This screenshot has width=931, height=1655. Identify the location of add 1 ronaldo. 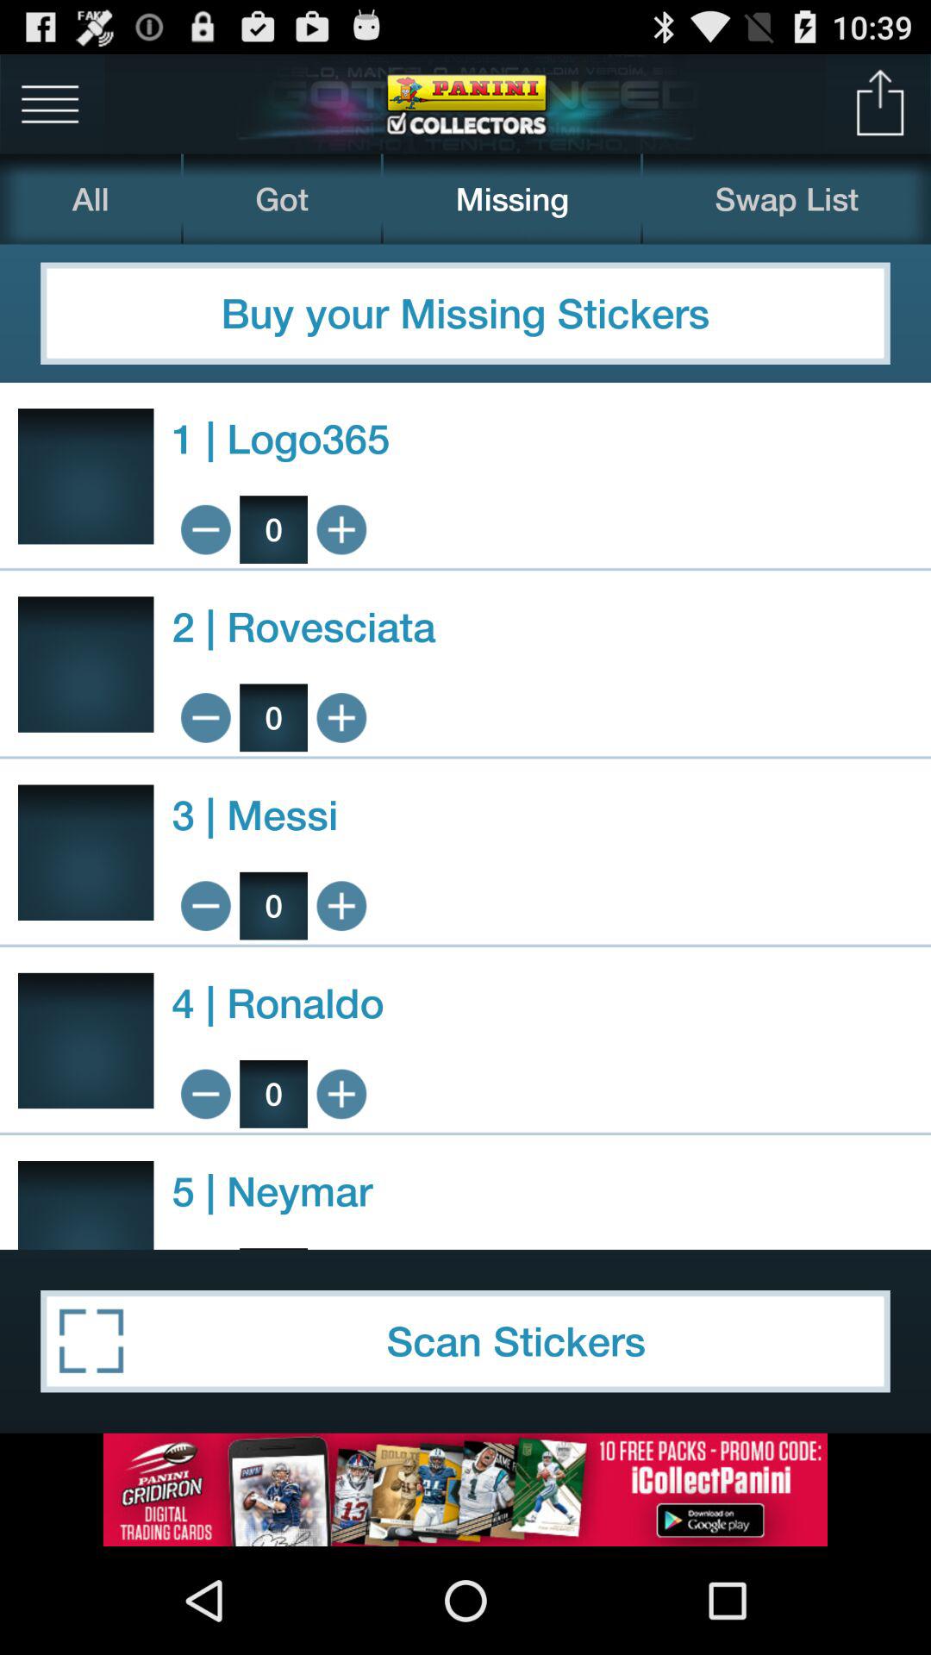
(341, 1094).